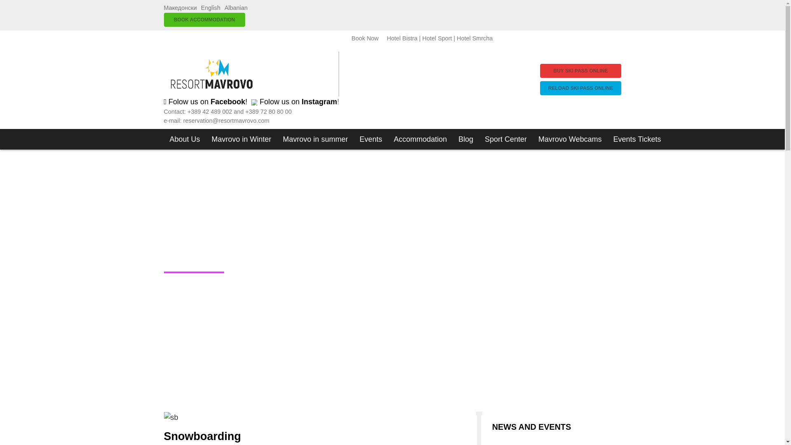 This screenshot has height=445, width=791. Describe the element at coordinates (402, 38) in the screenshot. I see `Hotel Bistra` at that location.